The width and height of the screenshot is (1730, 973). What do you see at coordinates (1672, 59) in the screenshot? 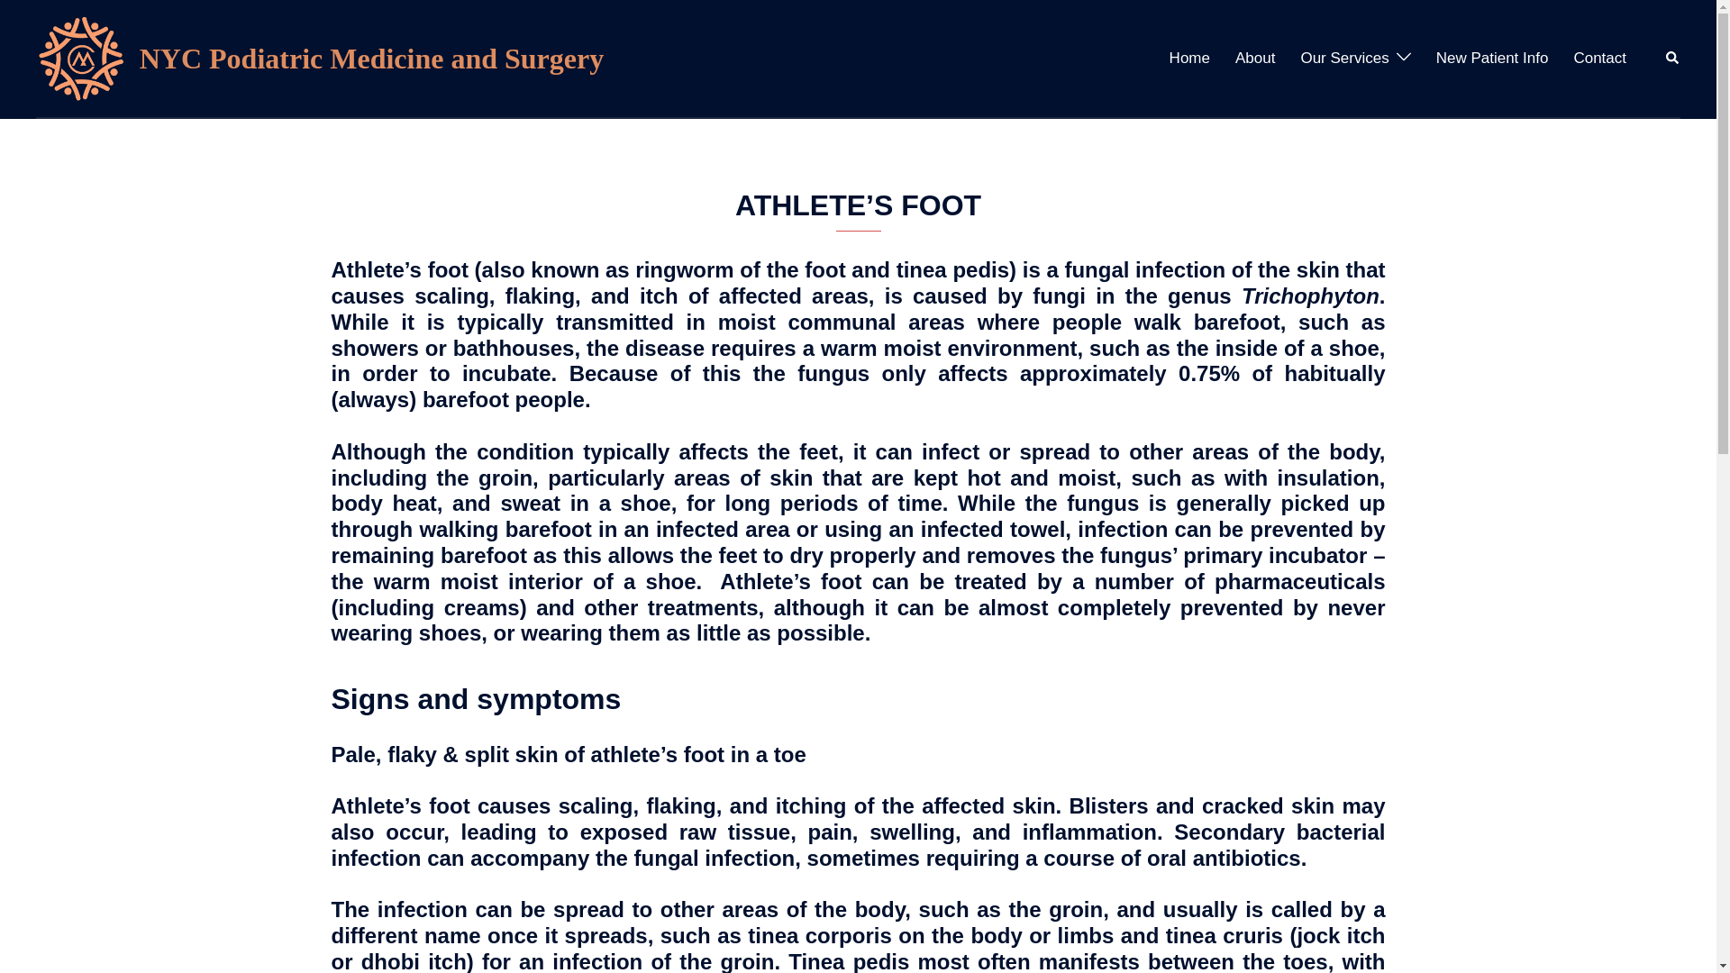
I see `Search` at bounding box center [1672, 59].